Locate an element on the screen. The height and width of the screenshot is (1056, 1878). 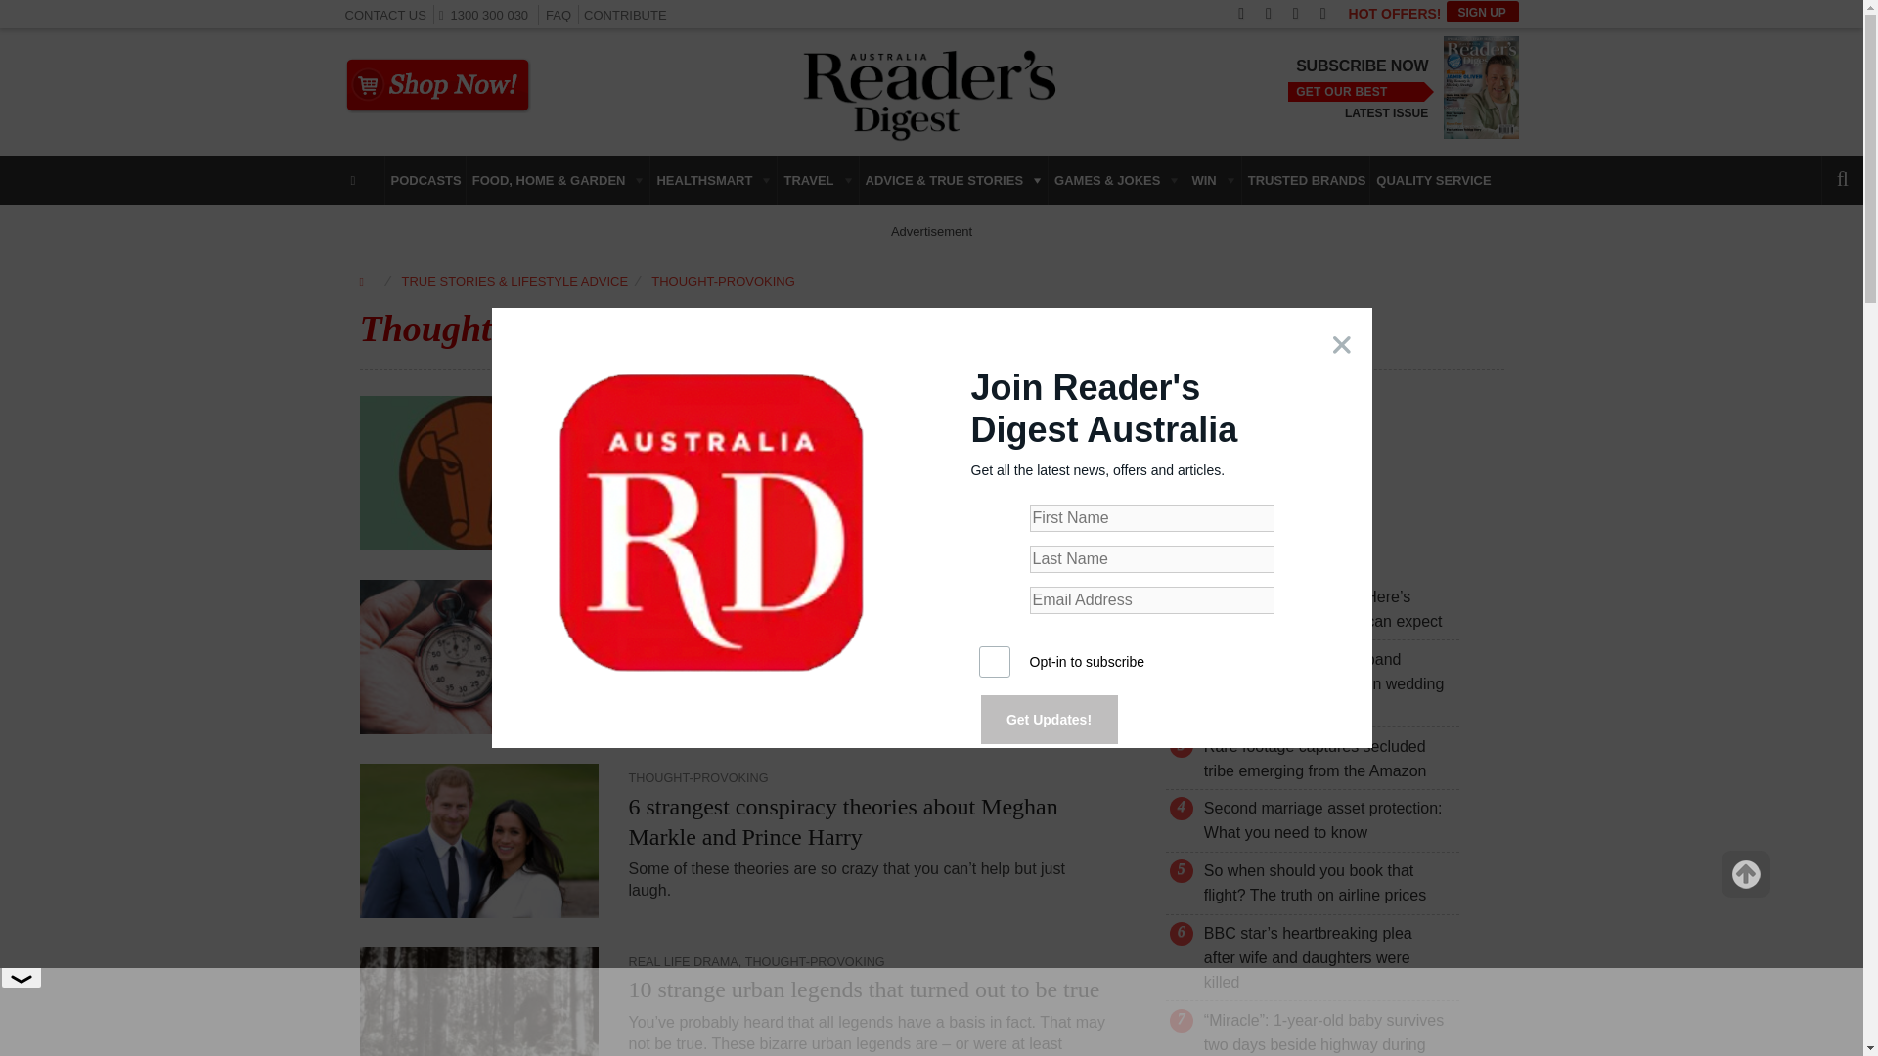
SIGN UP is located at coordinates (1481, 12).